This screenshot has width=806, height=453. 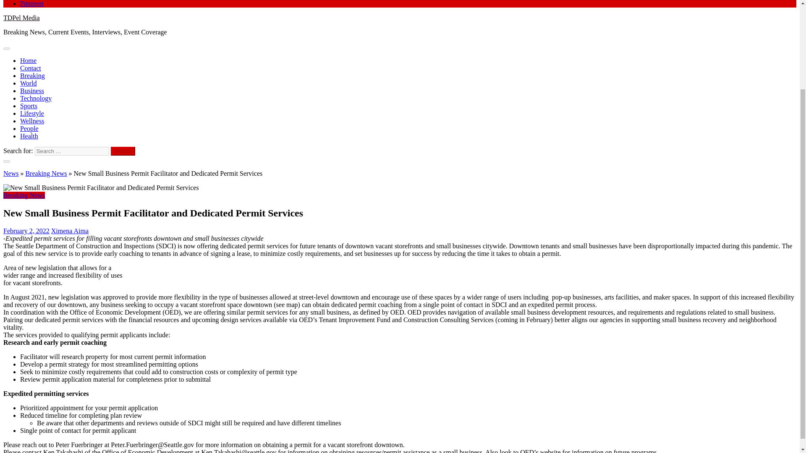 I want to click on Business, so click(x=32, y=91).